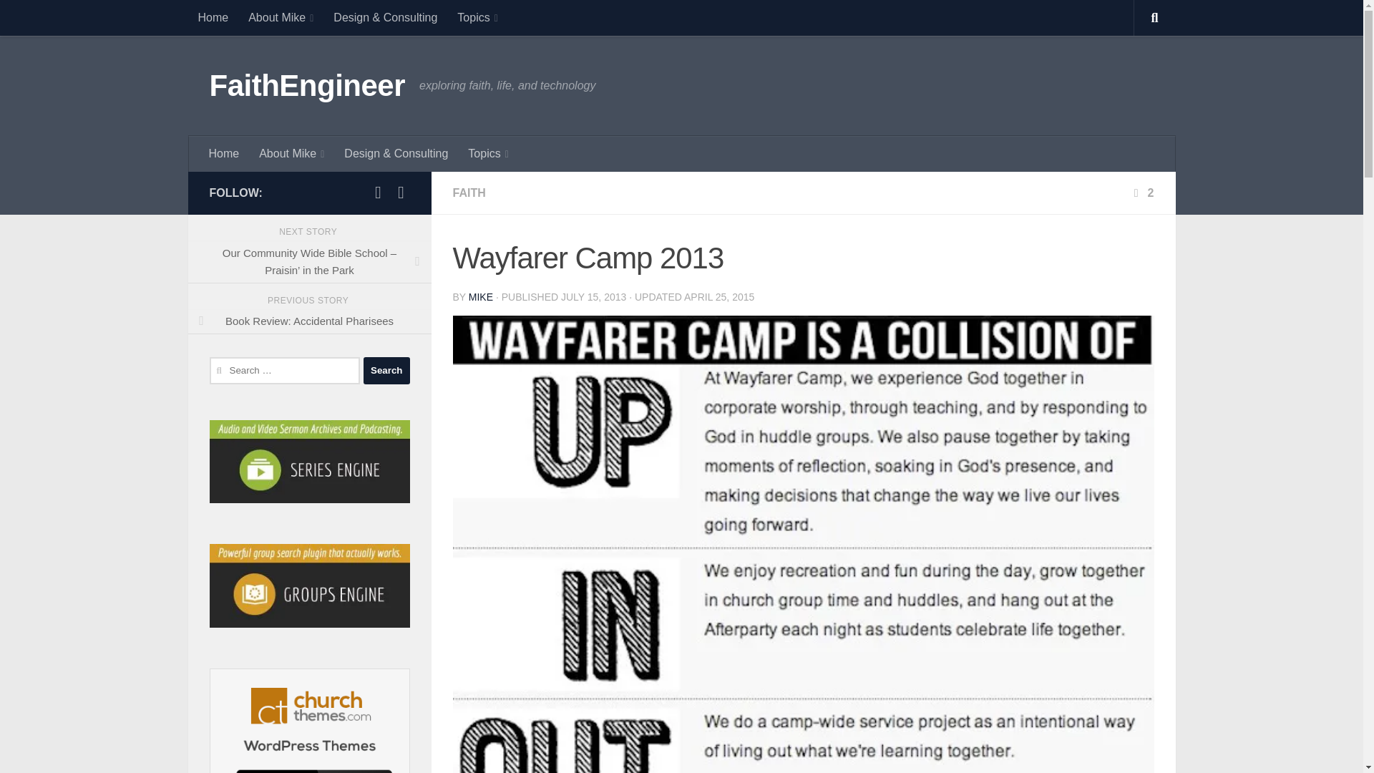  What do you see at coordinates (481, 297) in the screenshot?
I see `MIKE` at bounding box center [481, 297].